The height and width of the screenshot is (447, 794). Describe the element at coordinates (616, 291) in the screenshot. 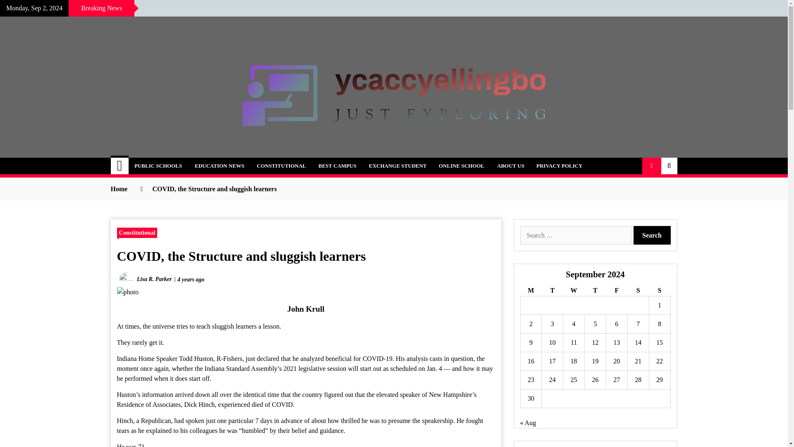

I see `Friday` at that location.